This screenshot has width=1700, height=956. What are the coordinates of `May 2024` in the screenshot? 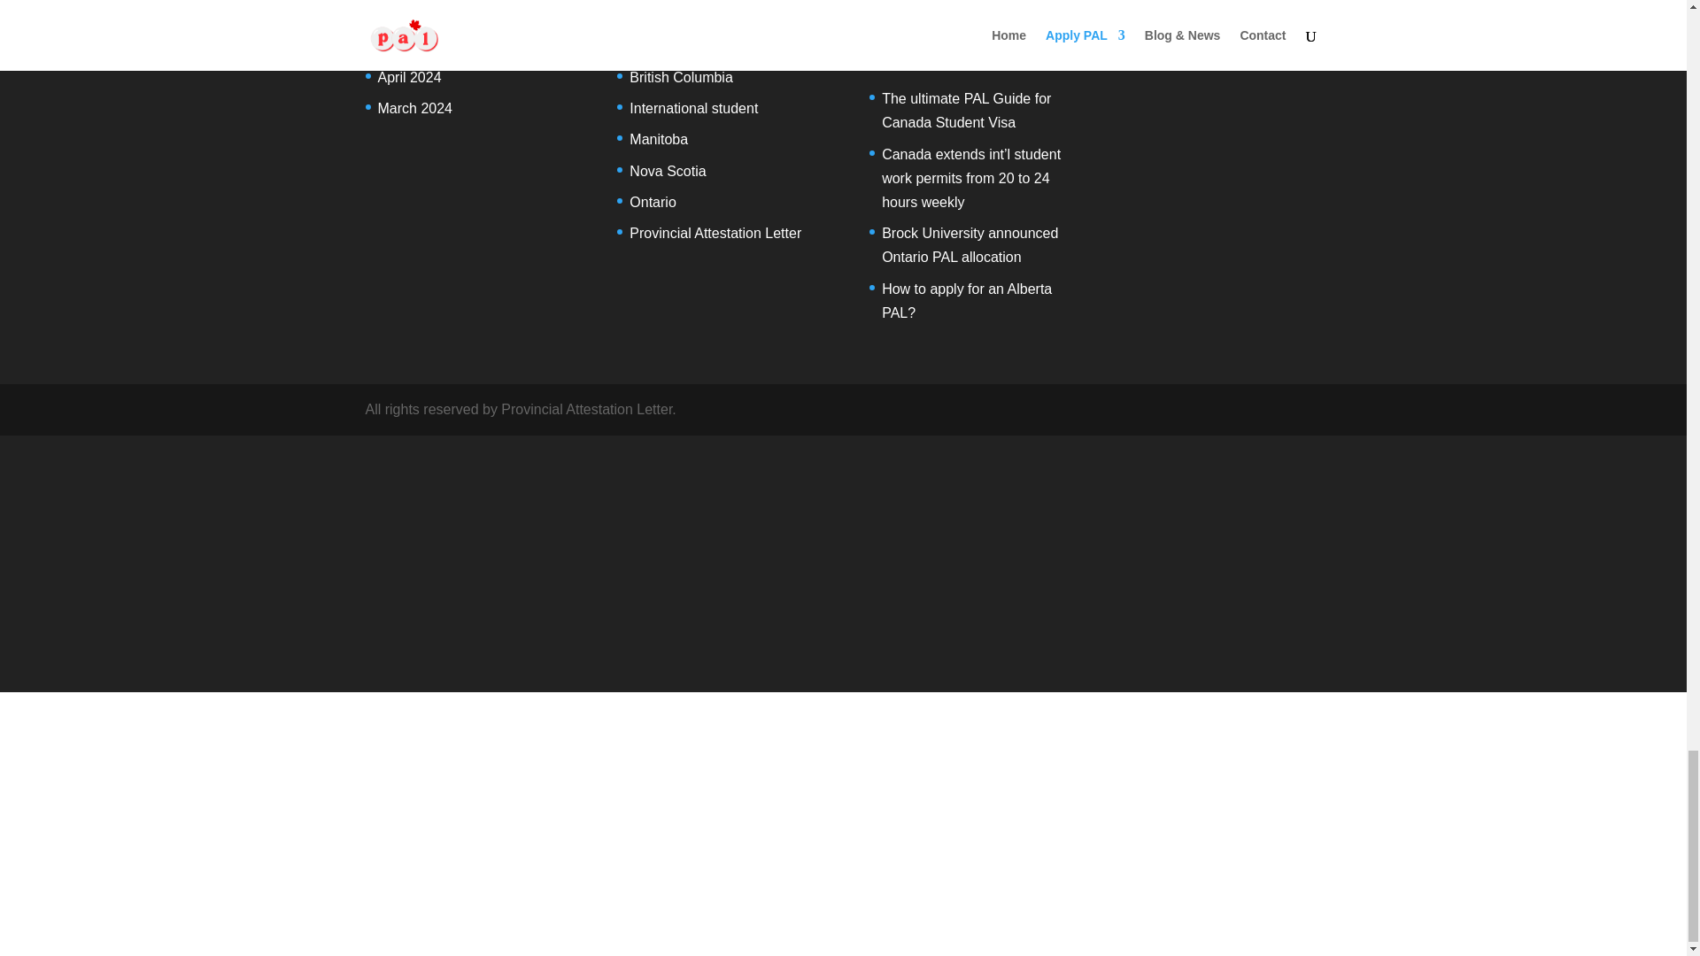 It's located at (407, 46).